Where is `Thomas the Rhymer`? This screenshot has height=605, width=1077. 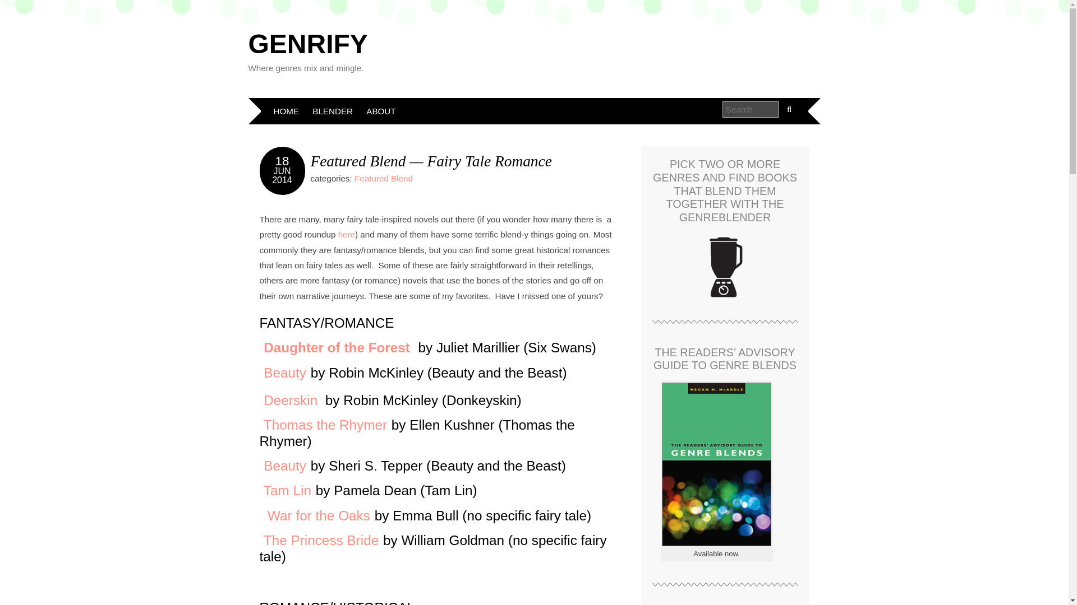
Thomas the Rhymer is located at coordinates (325, 425).